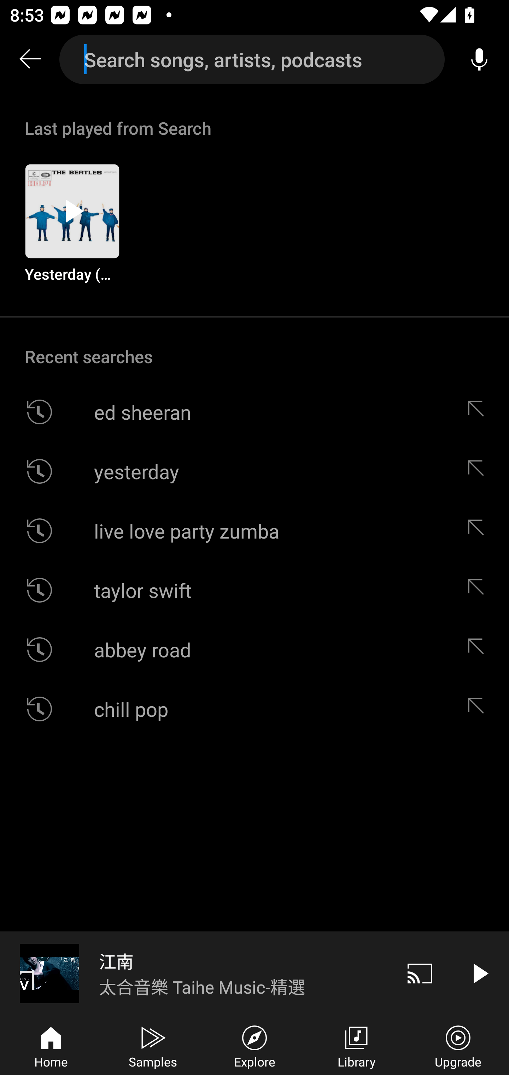  I want to click on Cast. Disconnected, so click(420, 973).